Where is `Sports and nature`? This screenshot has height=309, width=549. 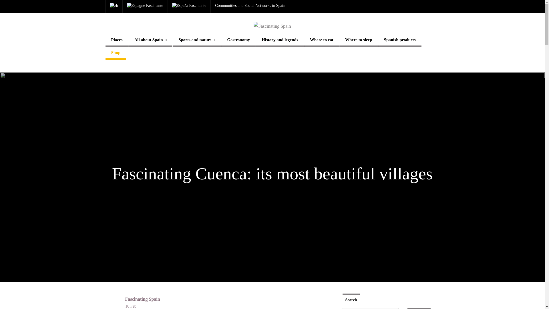 Sports and nature is located at coordinates (197, 40).